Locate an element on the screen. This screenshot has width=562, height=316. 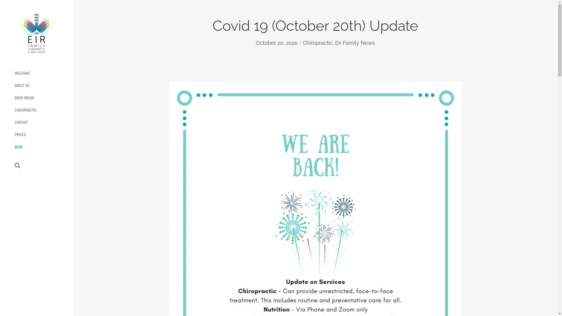
Chiropractic is located at coordinates (318, 43).